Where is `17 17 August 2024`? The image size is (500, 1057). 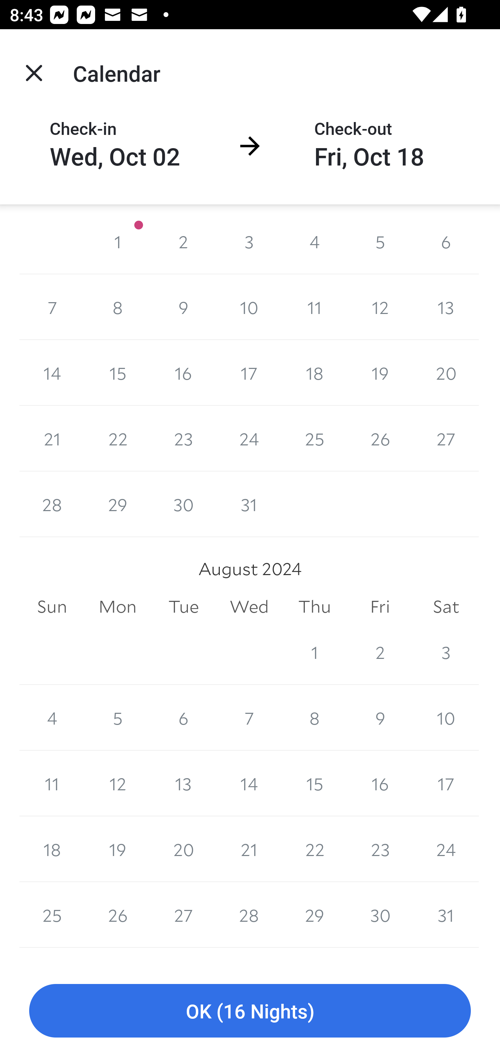
17 17 August 2024 is located at coordinates (446, 783).